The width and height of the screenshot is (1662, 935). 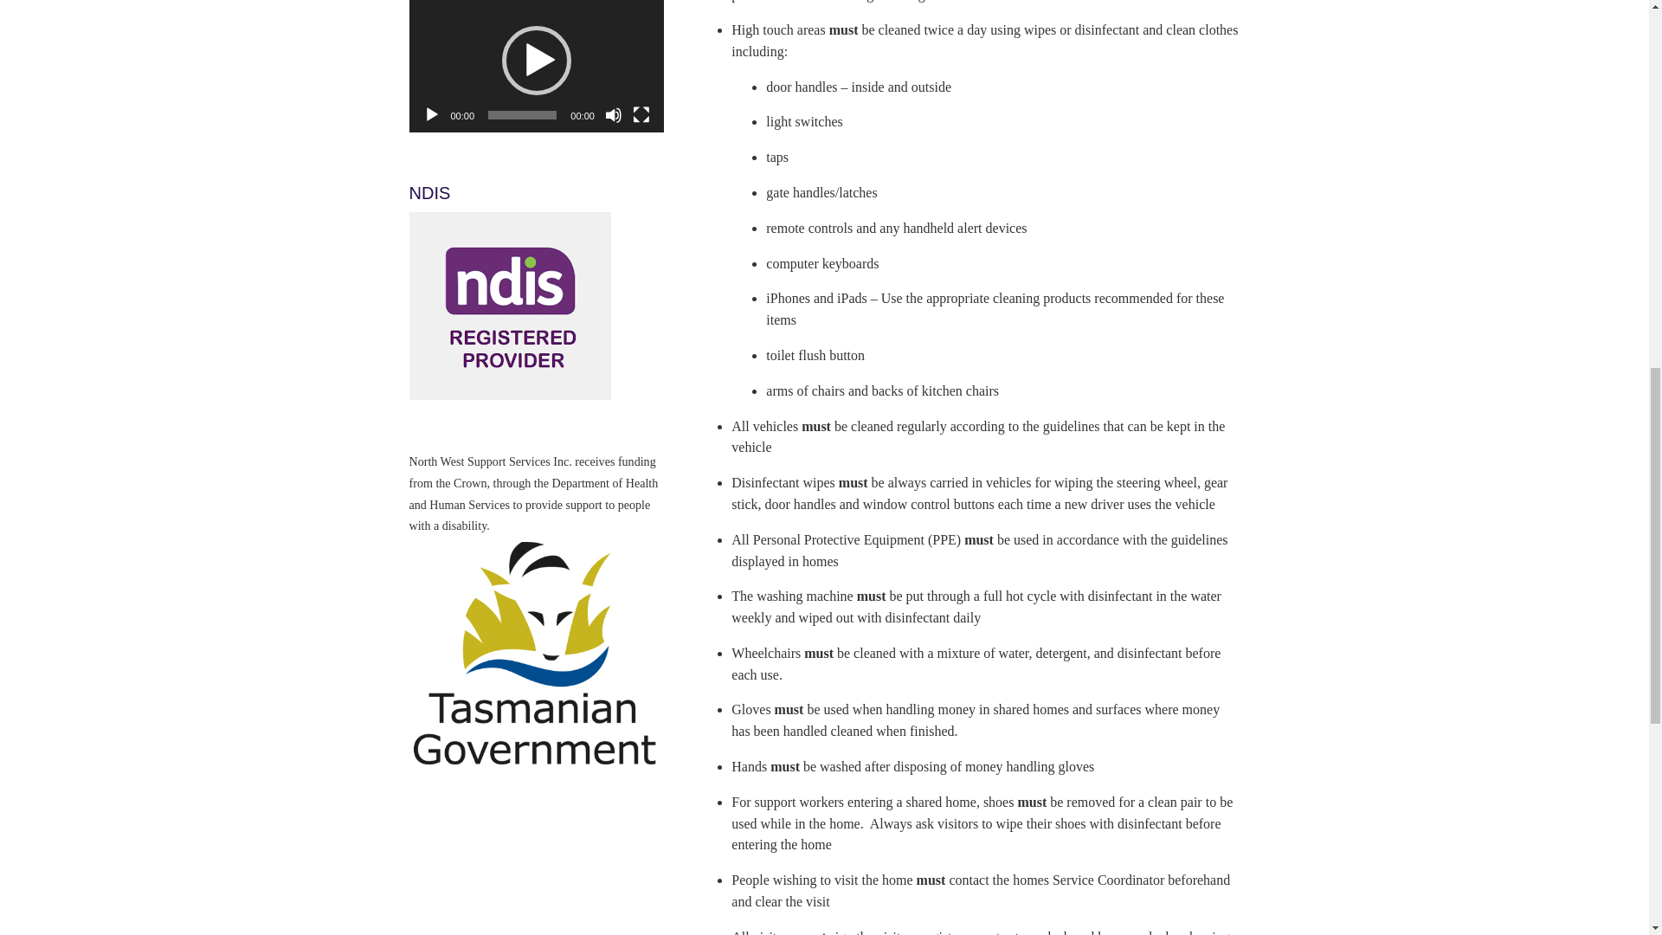 What do you see at coordinates (641, 114) in the screenshot?
I see `Fullscreen` at bounding box center [641, 114].